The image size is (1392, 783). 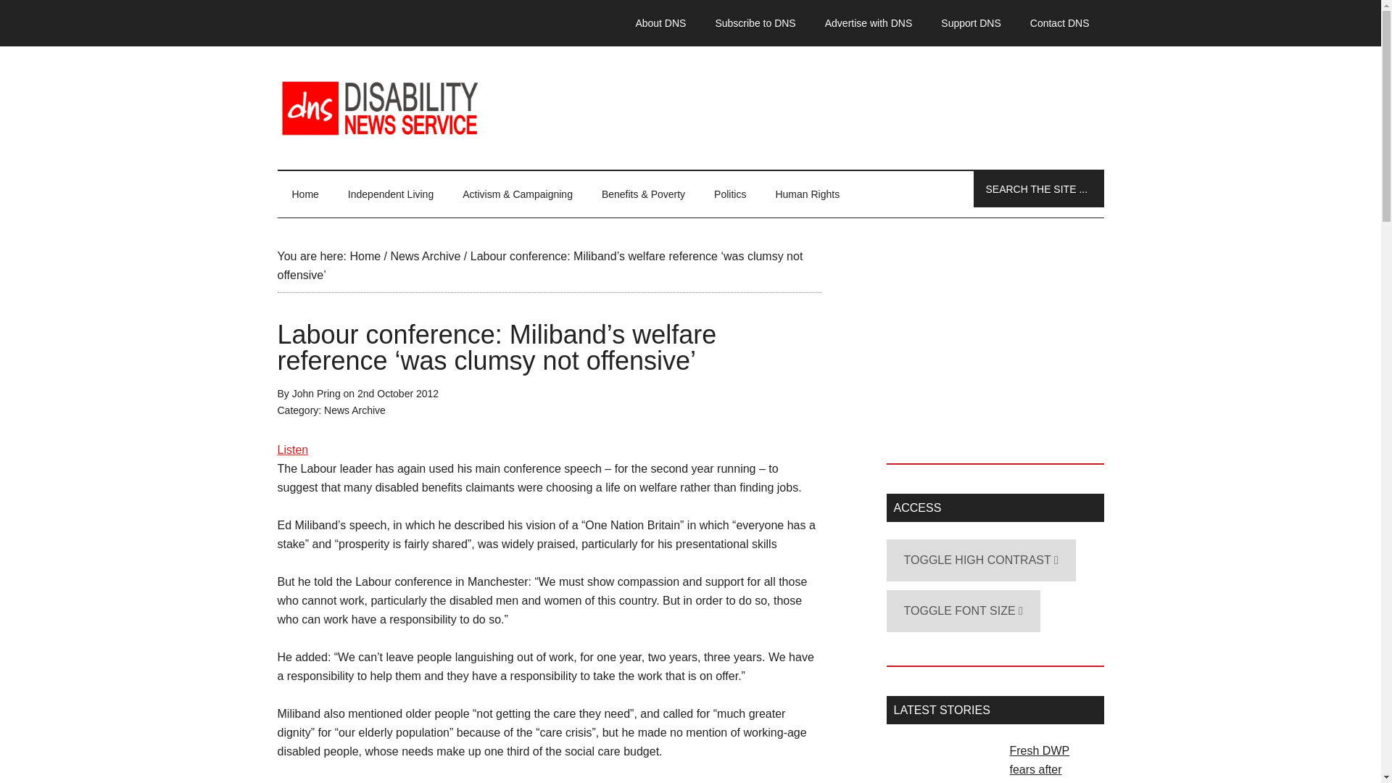 What do you see at coordinates (391, 194) in the screenshot?
I see `Independent Living` at bounding box center [391, 194].